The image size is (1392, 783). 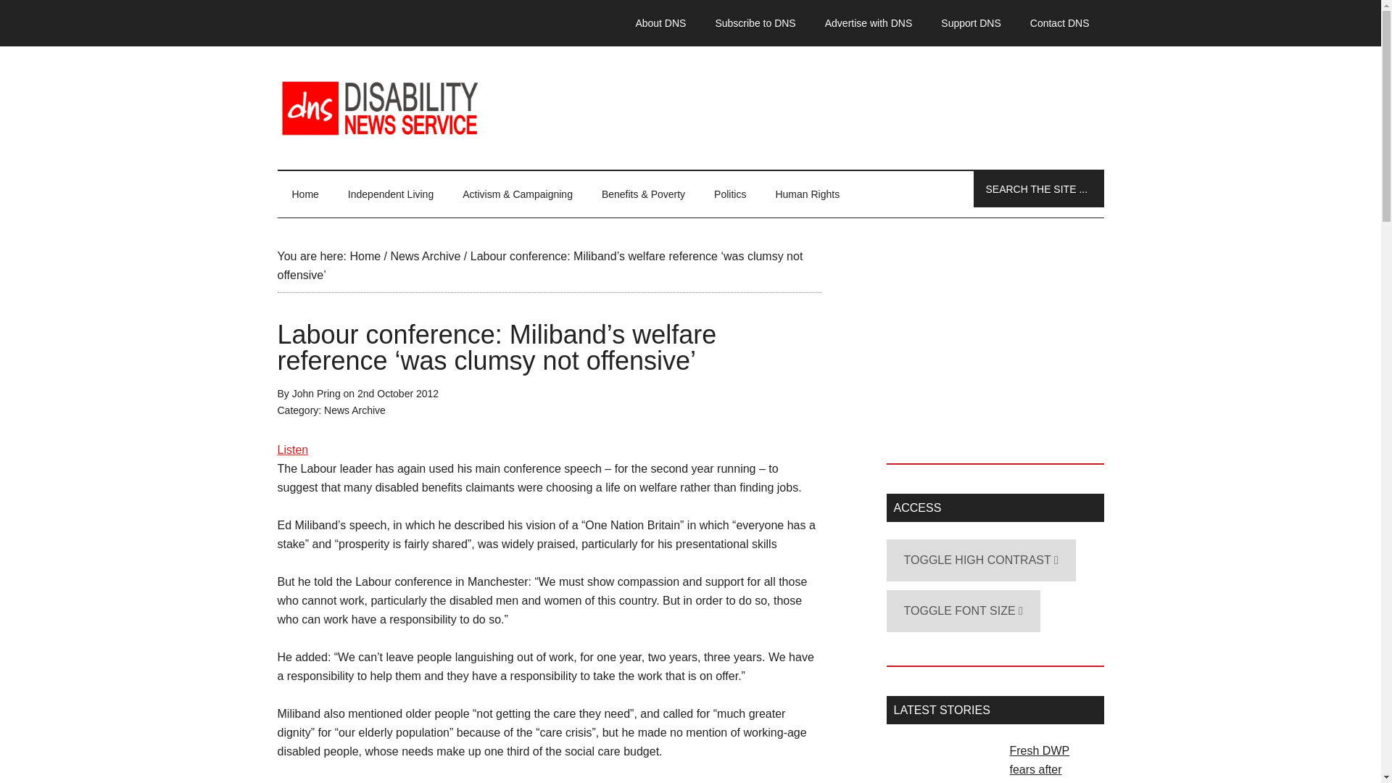 What do you see at coordinates (391, 194) in the screenshot?
I see `Independent Living` at bounding box center [391, 194].